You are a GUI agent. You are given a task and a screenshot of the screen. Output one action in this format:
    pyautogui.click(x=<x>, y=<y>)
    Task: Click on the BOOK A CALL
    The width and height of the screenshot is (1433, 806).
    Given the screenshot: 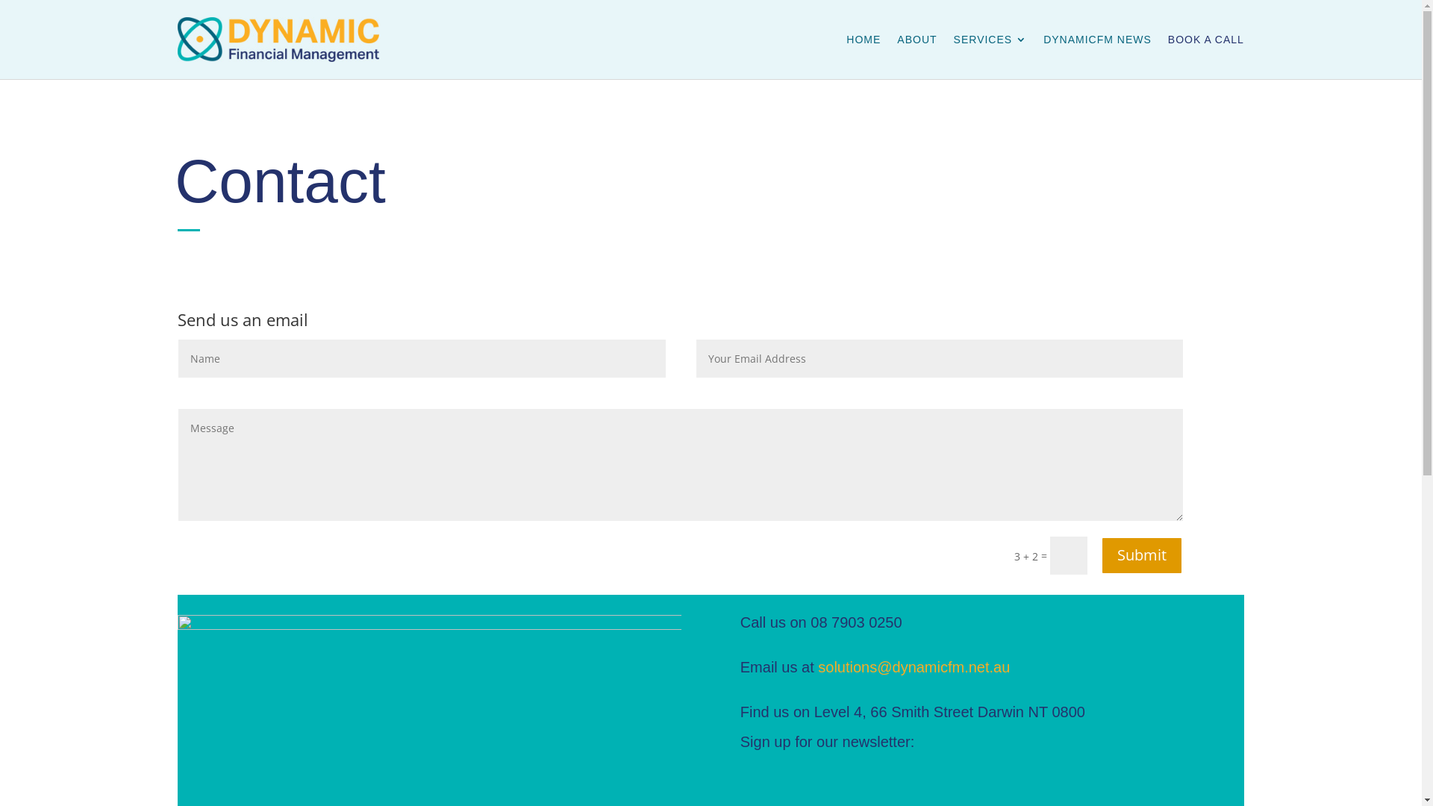 What is the action you would take?
    pyautogui.click(x=1206, y=40)
    